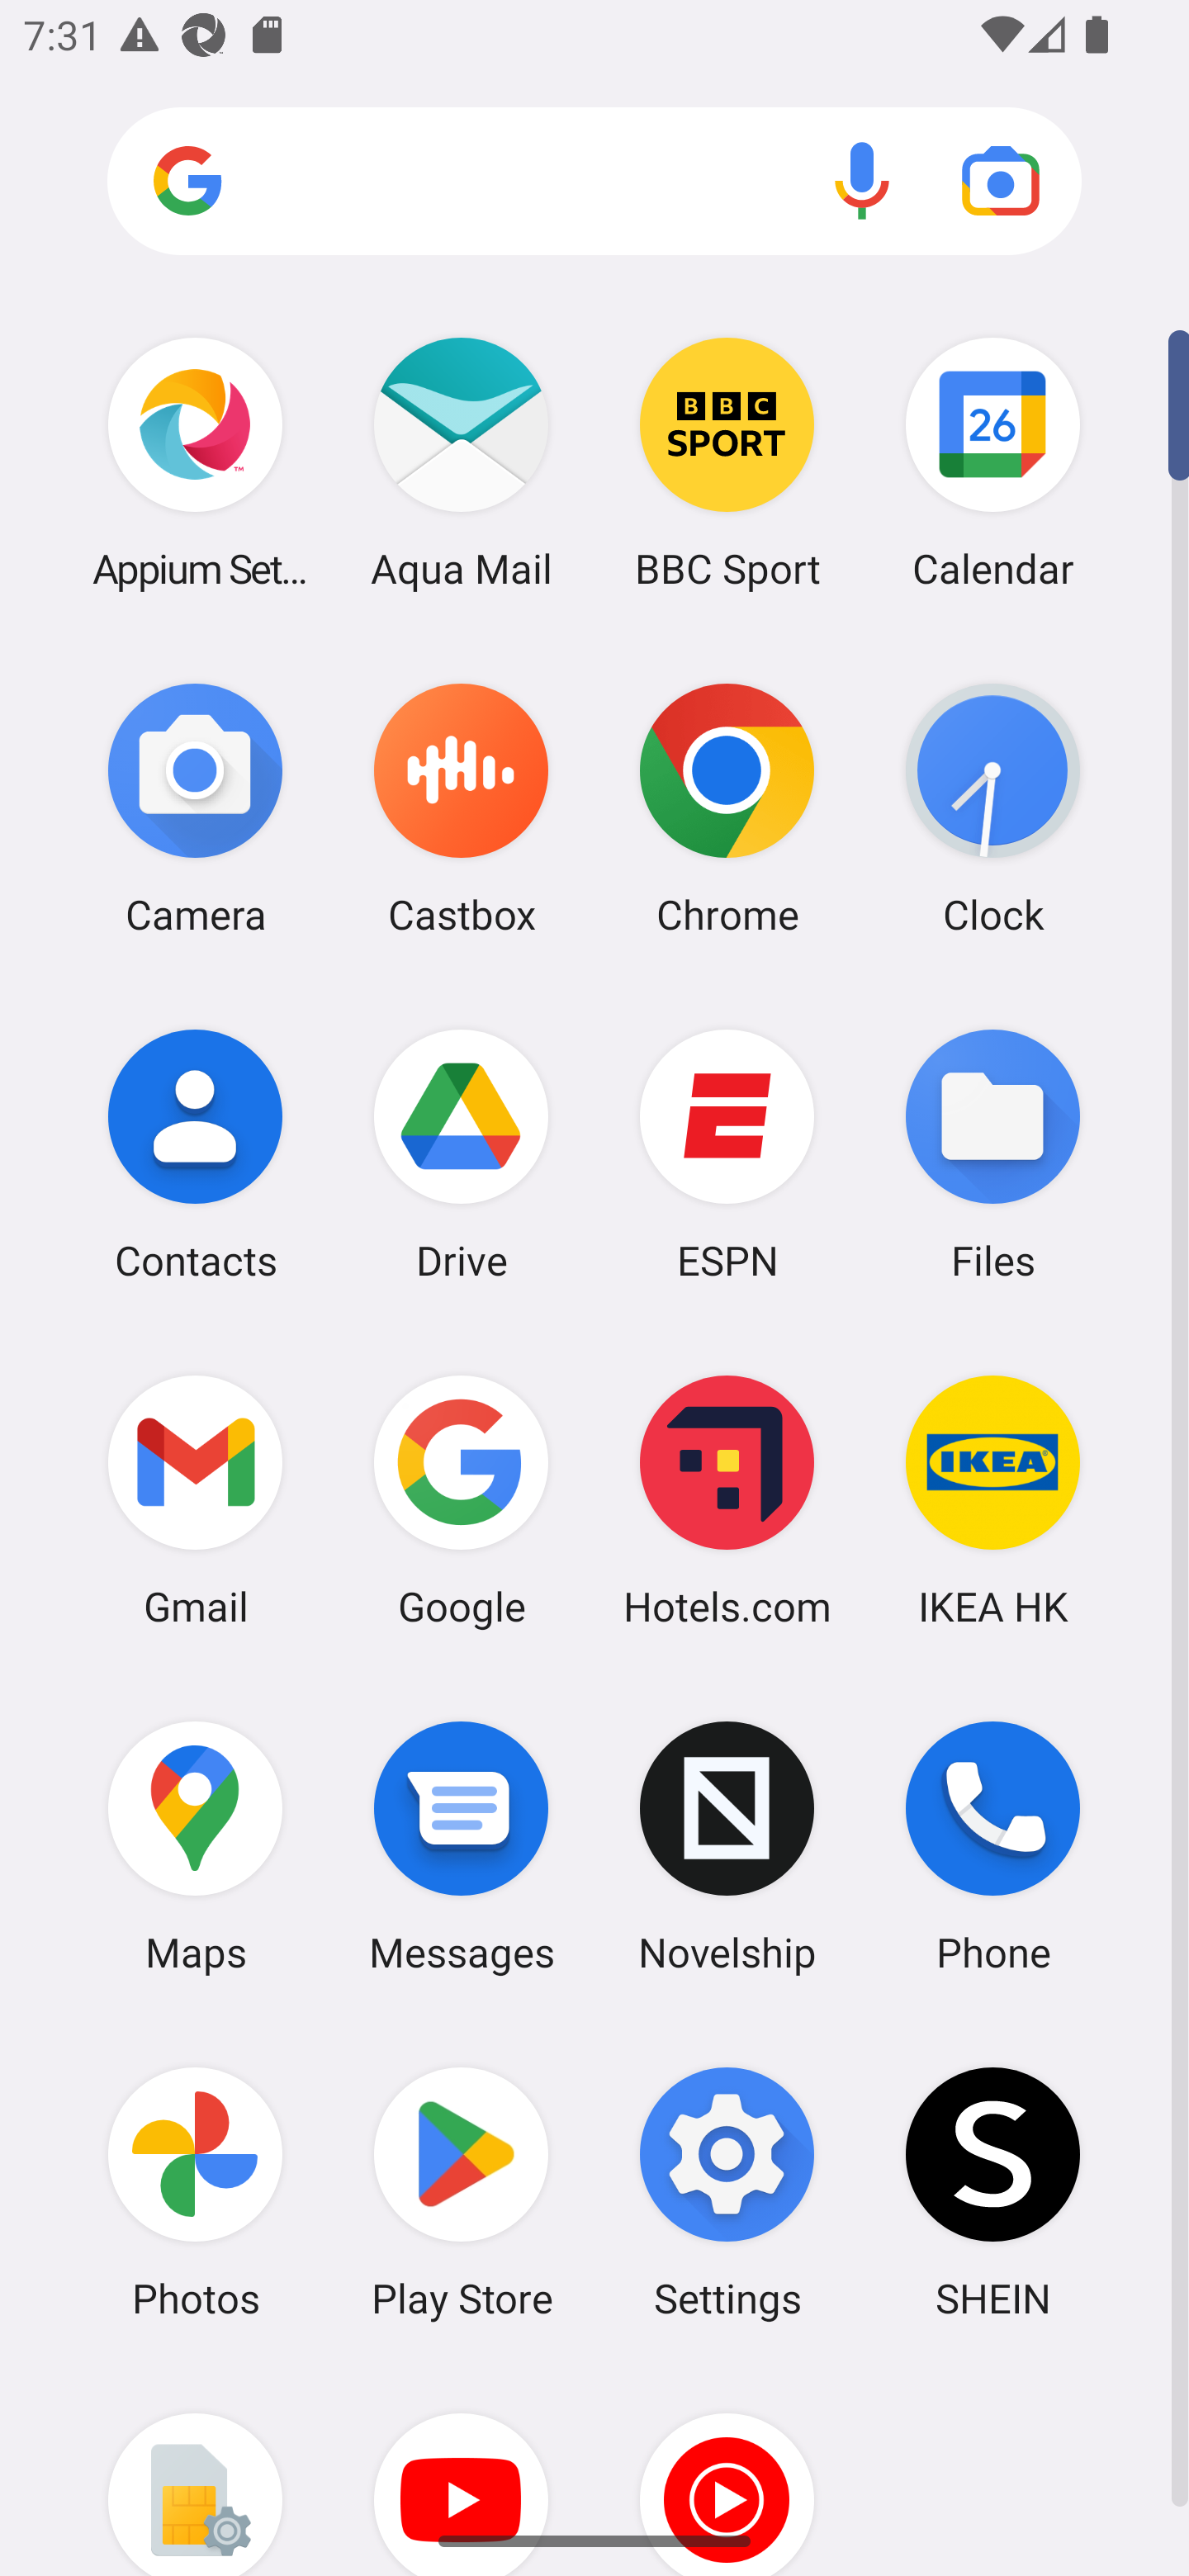 The width and height of the screenshot is (1189, 2576). What do you see at coordinates (727, 2192) in the screenshot?
I see `Settings` at bounding box center [727, 2192].